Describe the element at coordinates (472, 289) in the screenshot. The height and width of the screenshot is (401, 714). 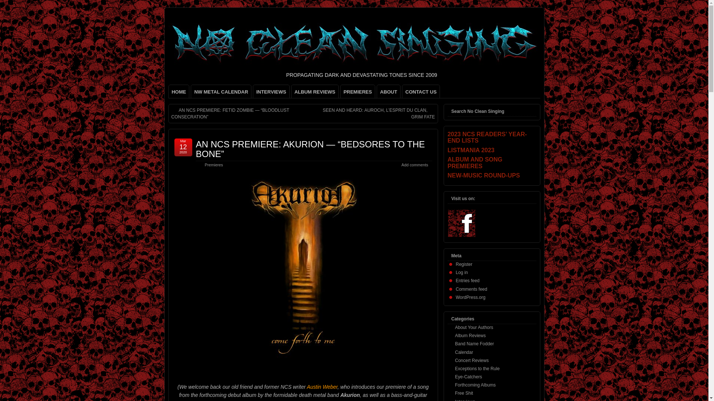
I see `Comments feed` at that location.